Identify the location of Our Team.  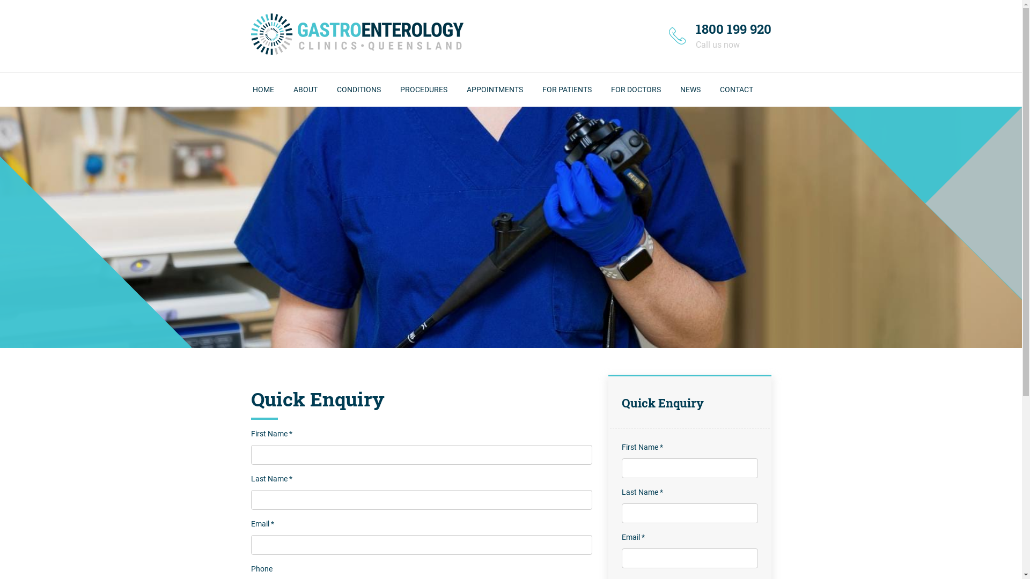
(350, 146).